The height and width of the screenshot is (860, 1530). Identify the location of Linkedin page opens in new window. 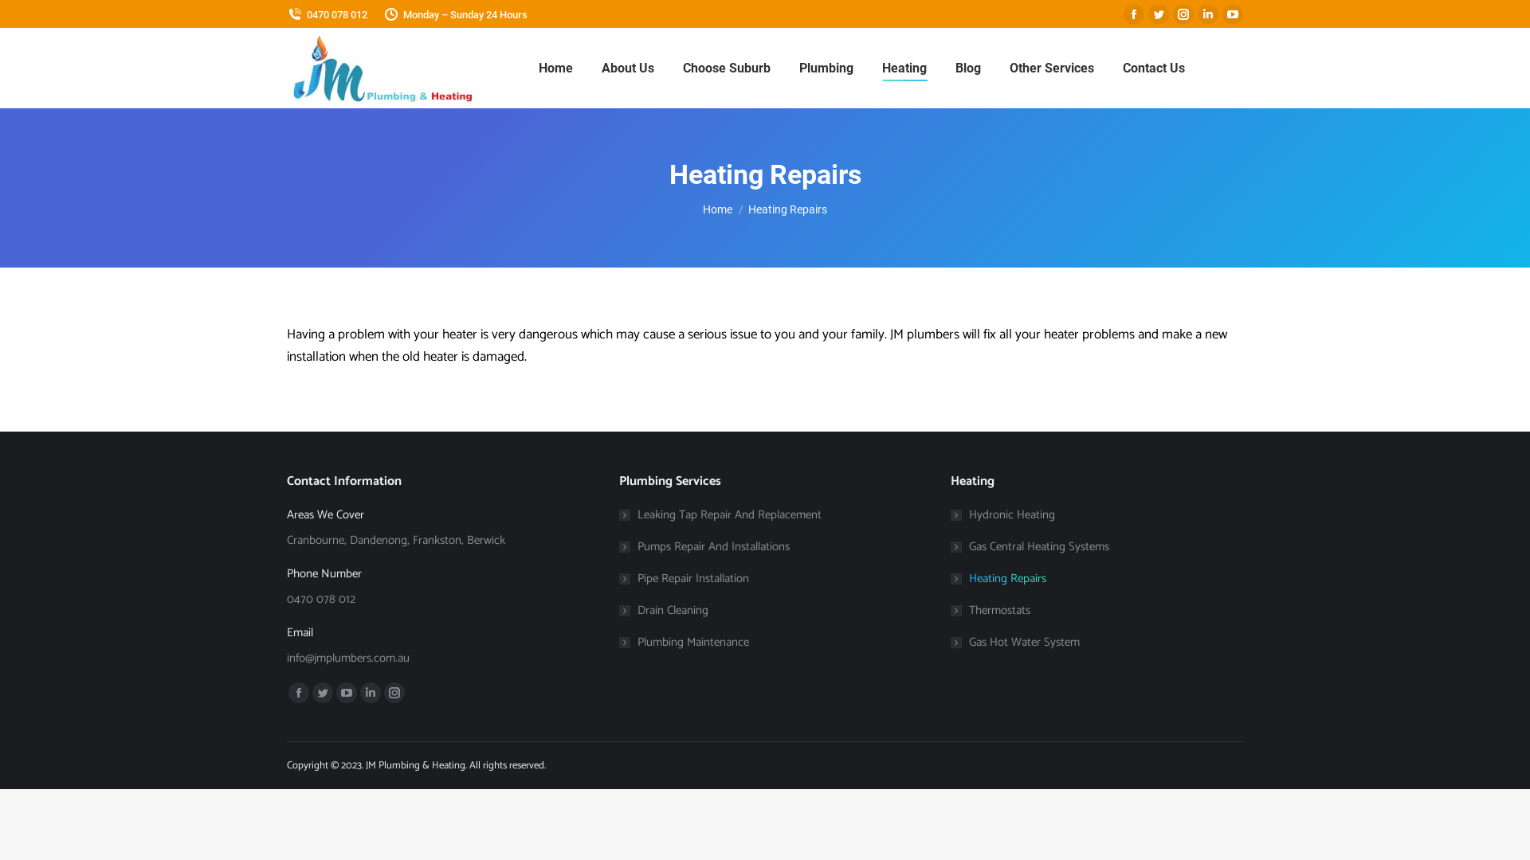
(1208, 14).